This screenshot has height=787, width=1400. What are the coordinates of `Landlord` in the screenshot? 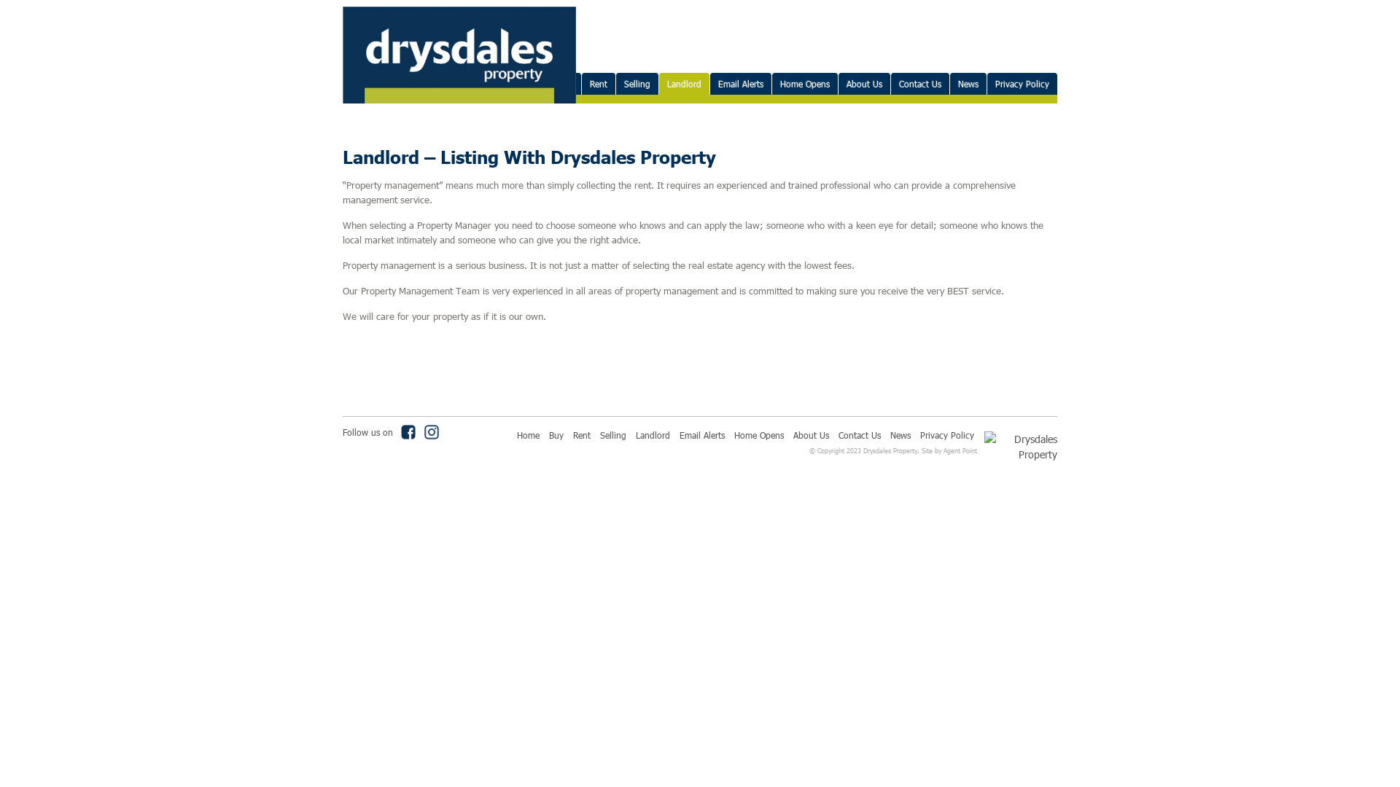 It's located at (684, 84).